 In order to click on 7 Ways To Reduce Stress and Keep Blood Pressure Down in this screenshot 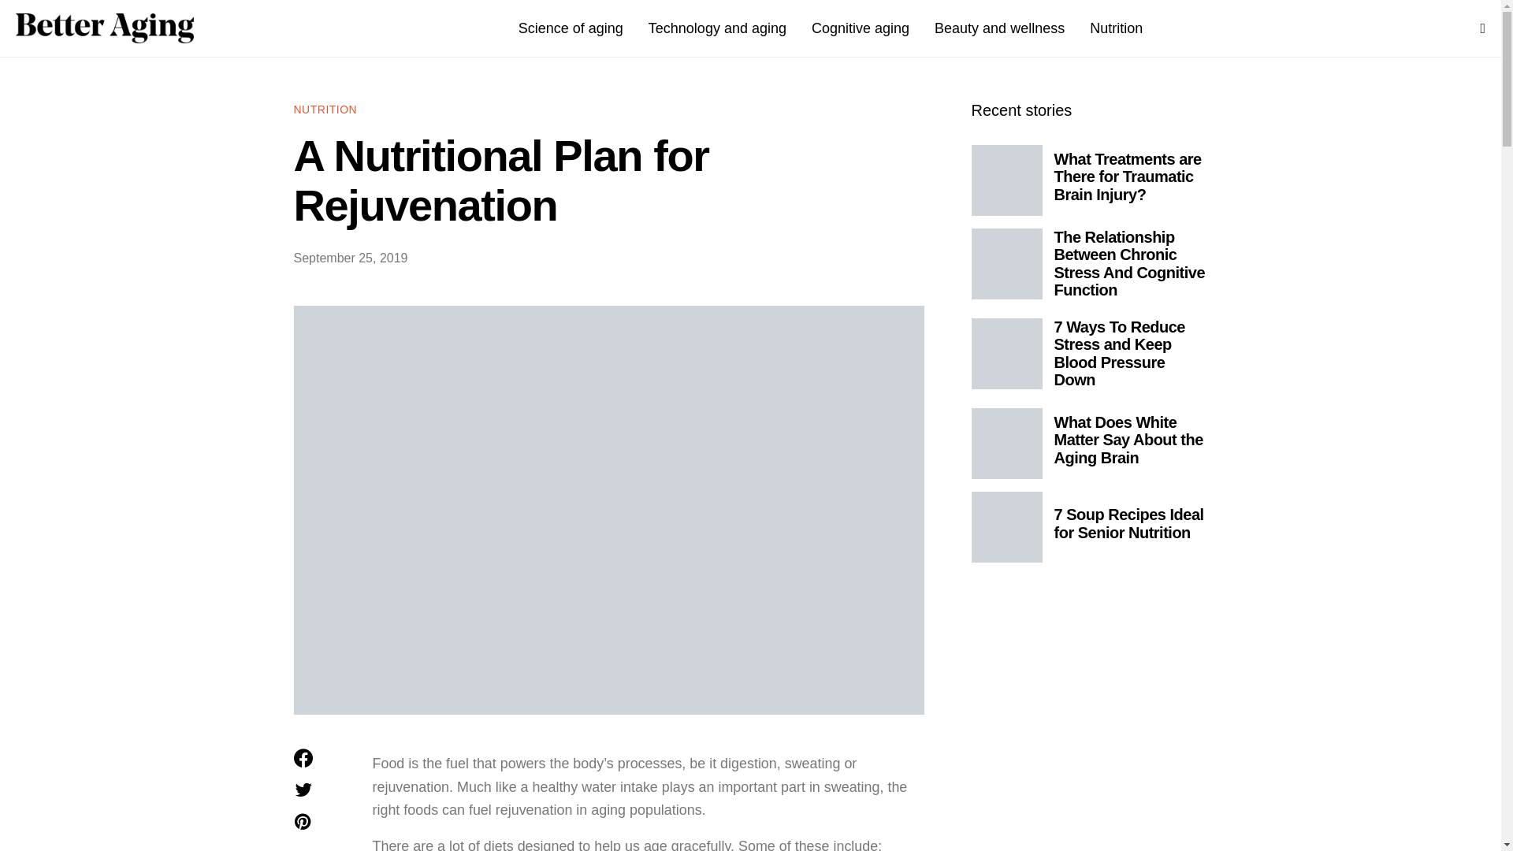, I will do `click(1121, 353)`.